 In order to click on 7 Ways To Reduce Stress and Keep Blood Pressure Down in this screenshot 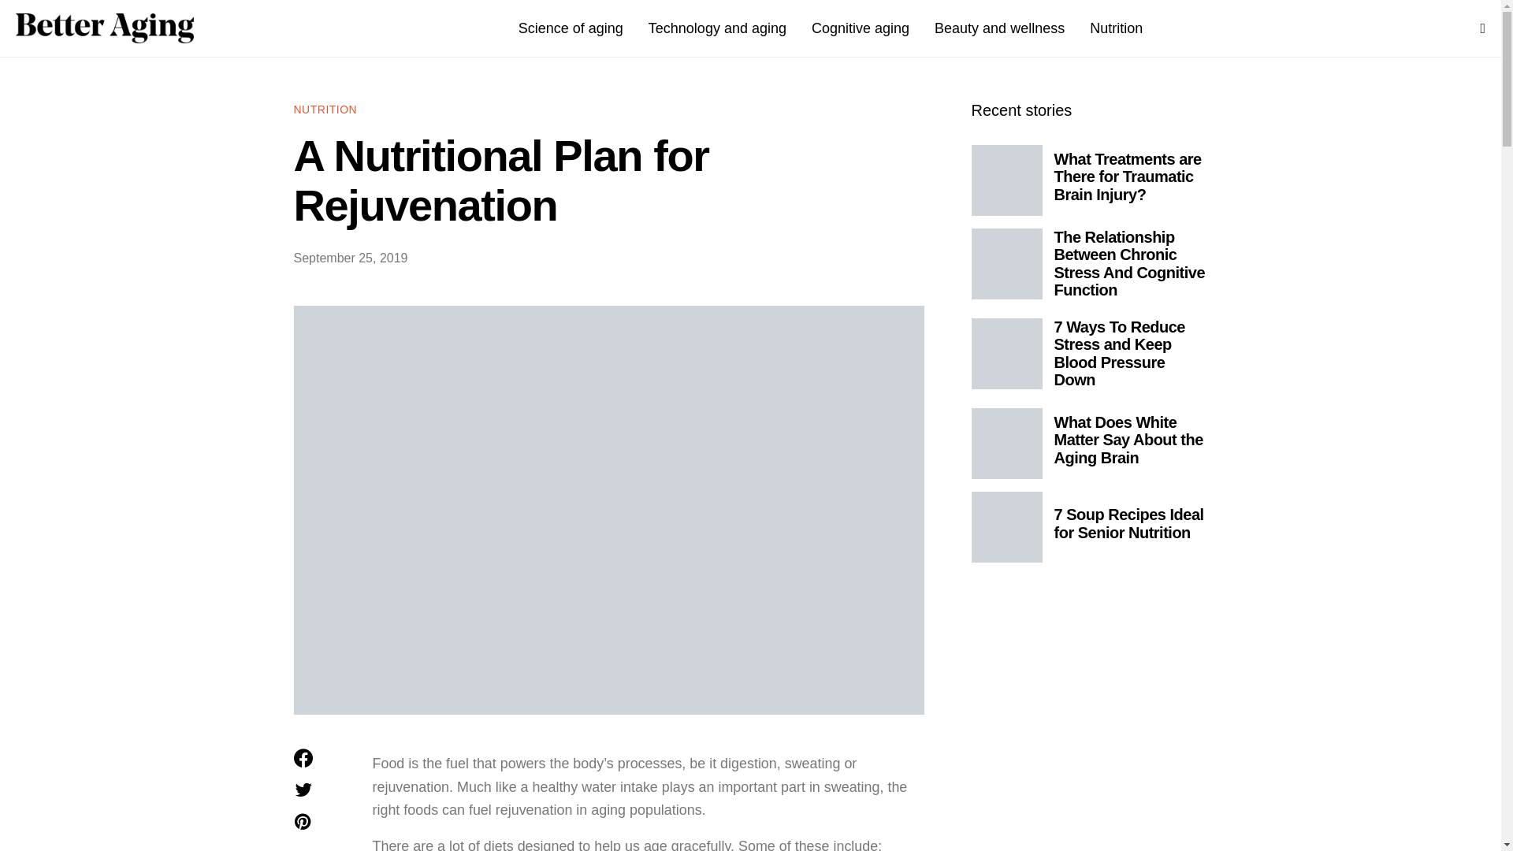, I will do `click(1121, 353)`.